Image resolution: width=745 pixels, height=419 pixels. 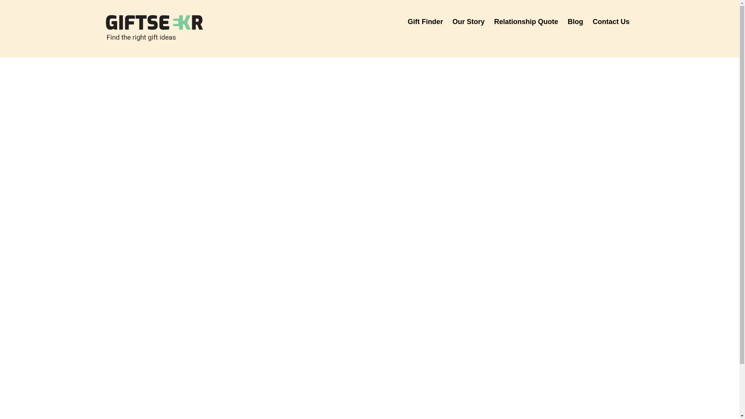 I want to click on Blog, so click(x=575, y=22).